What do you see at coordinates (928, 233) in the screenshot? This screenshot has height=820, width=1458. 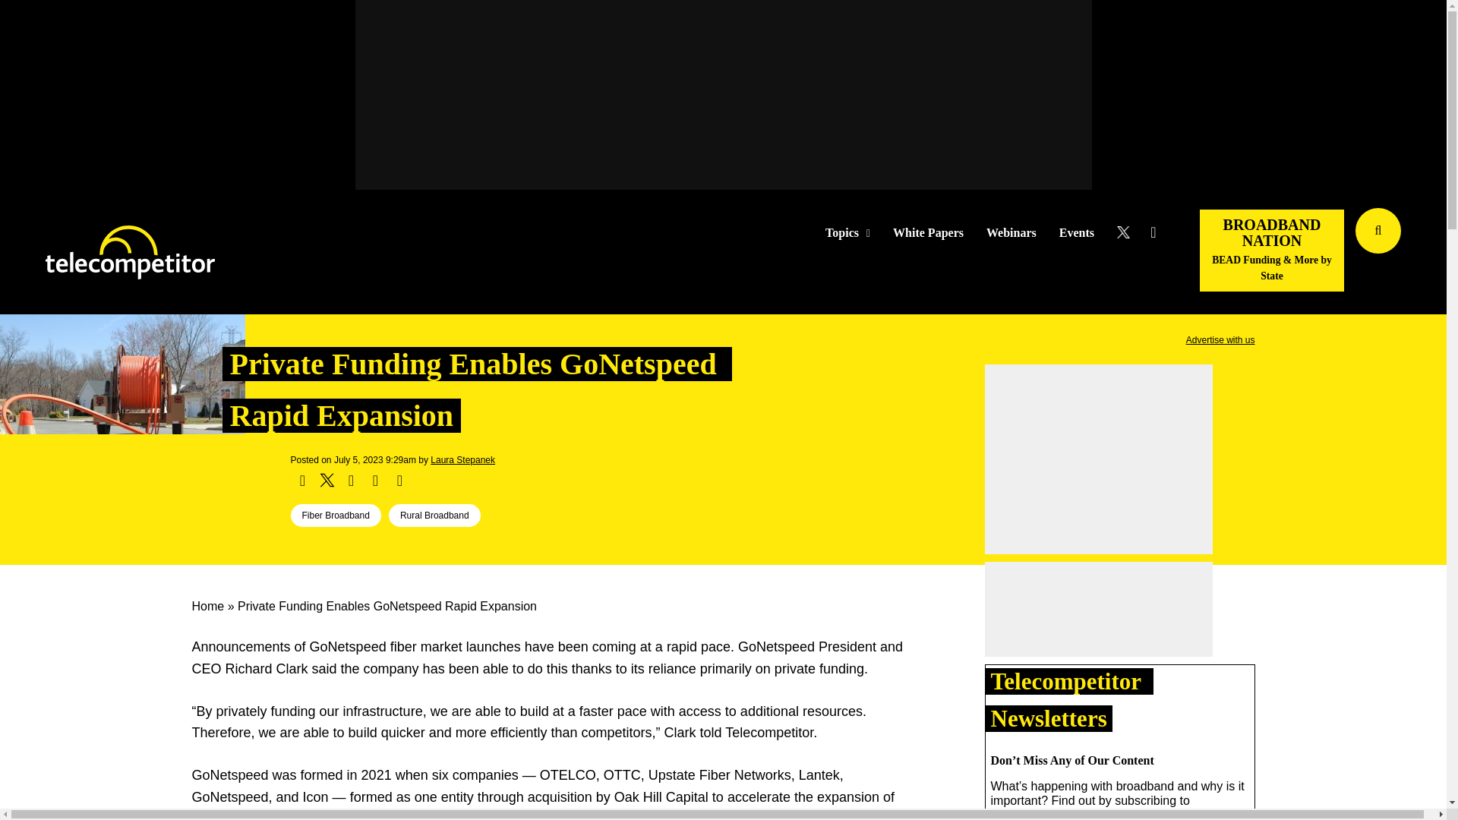 I see `White Papers` at bounding box center [928, 233].